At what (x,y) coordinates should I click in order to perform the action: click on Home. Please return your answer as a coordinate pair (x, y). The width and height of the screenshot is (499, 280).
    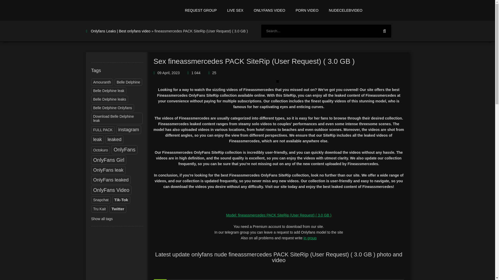
    Looking at the image, I should click on (122, 10).